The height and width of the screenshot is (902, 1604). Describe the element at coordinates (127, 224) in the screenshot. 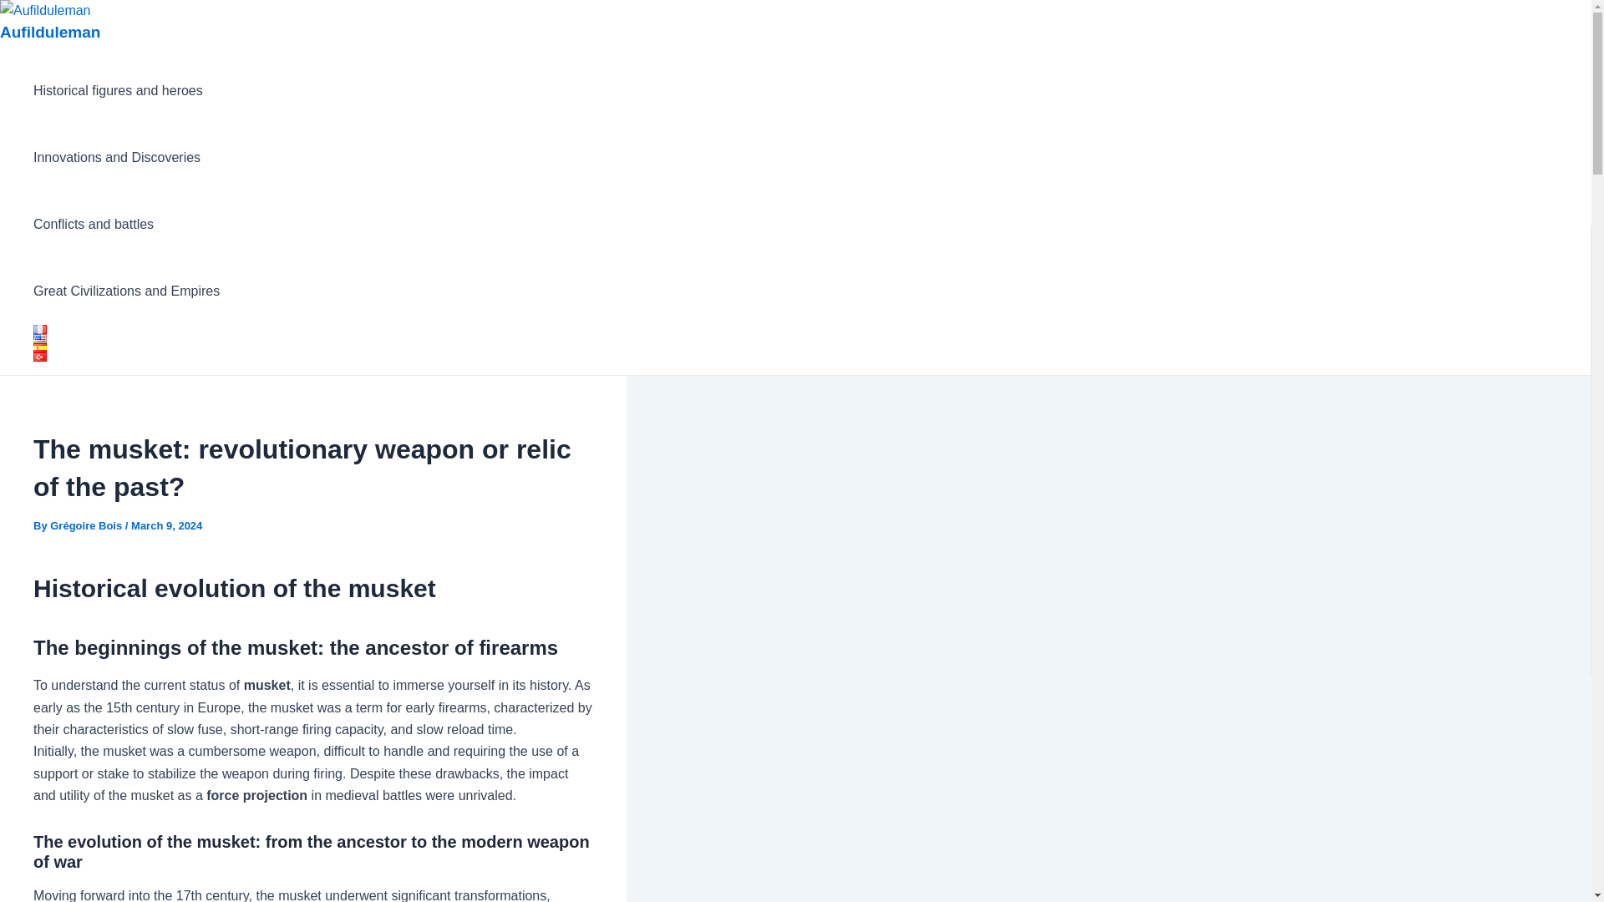

I see `Conflicts and battles` at that location.